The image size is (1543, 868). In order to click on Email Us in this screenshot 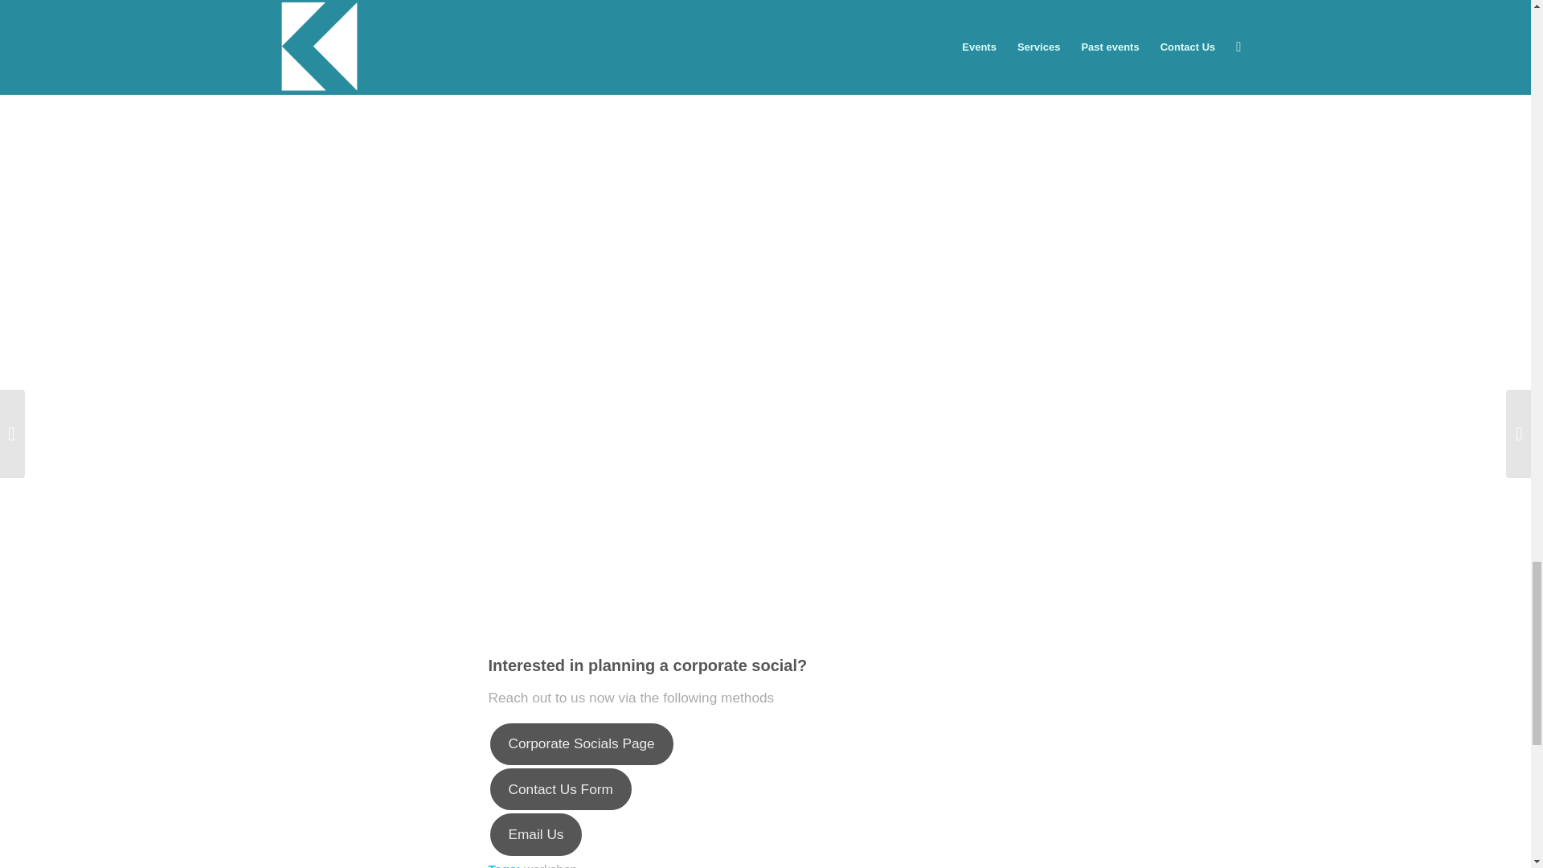, I will do `click(537, 833)`.